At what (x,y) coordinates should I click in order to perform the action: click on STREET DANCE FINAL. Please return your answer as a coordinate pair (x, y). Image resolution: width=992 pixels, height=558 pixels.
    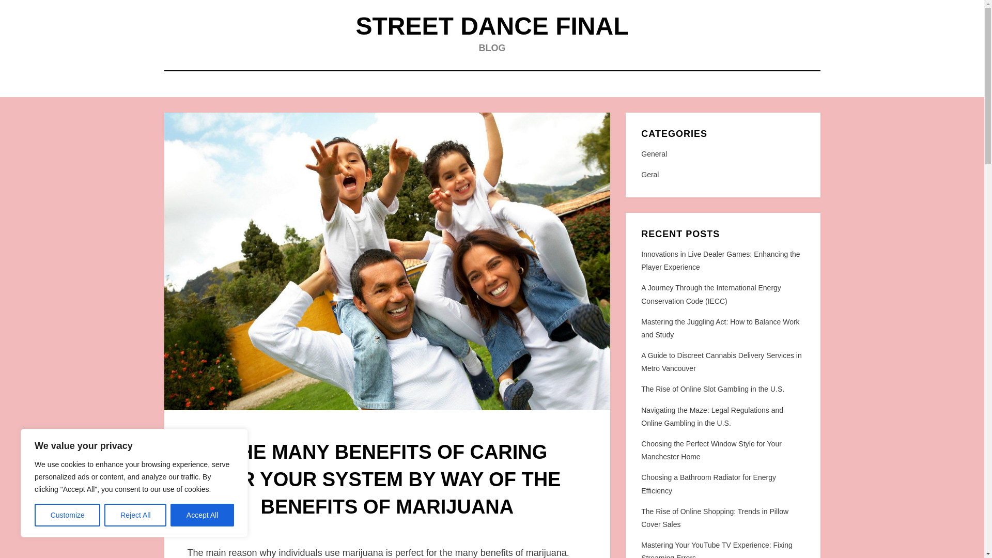
    Looking at the image, I should click on (491, 26).